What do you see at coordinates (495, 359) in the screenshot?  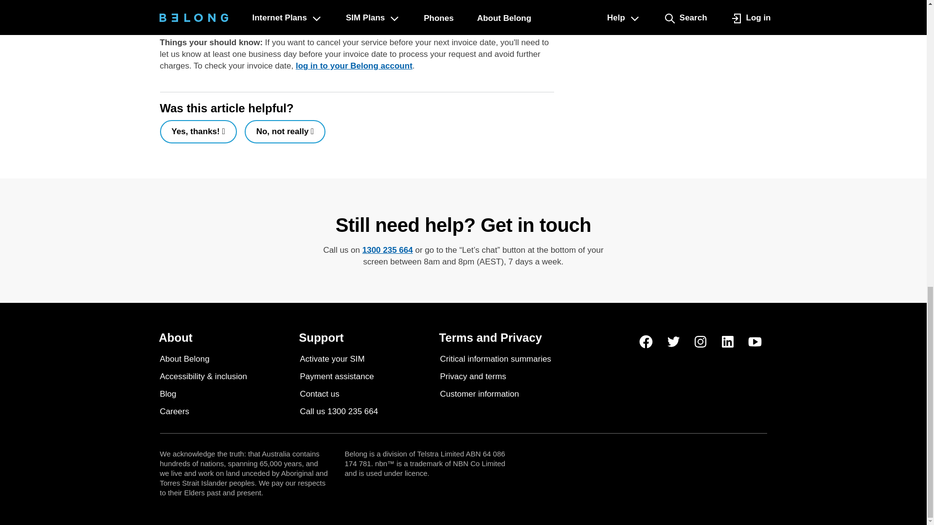 I see `Critical information summaries` at bounding box center [495, 359].